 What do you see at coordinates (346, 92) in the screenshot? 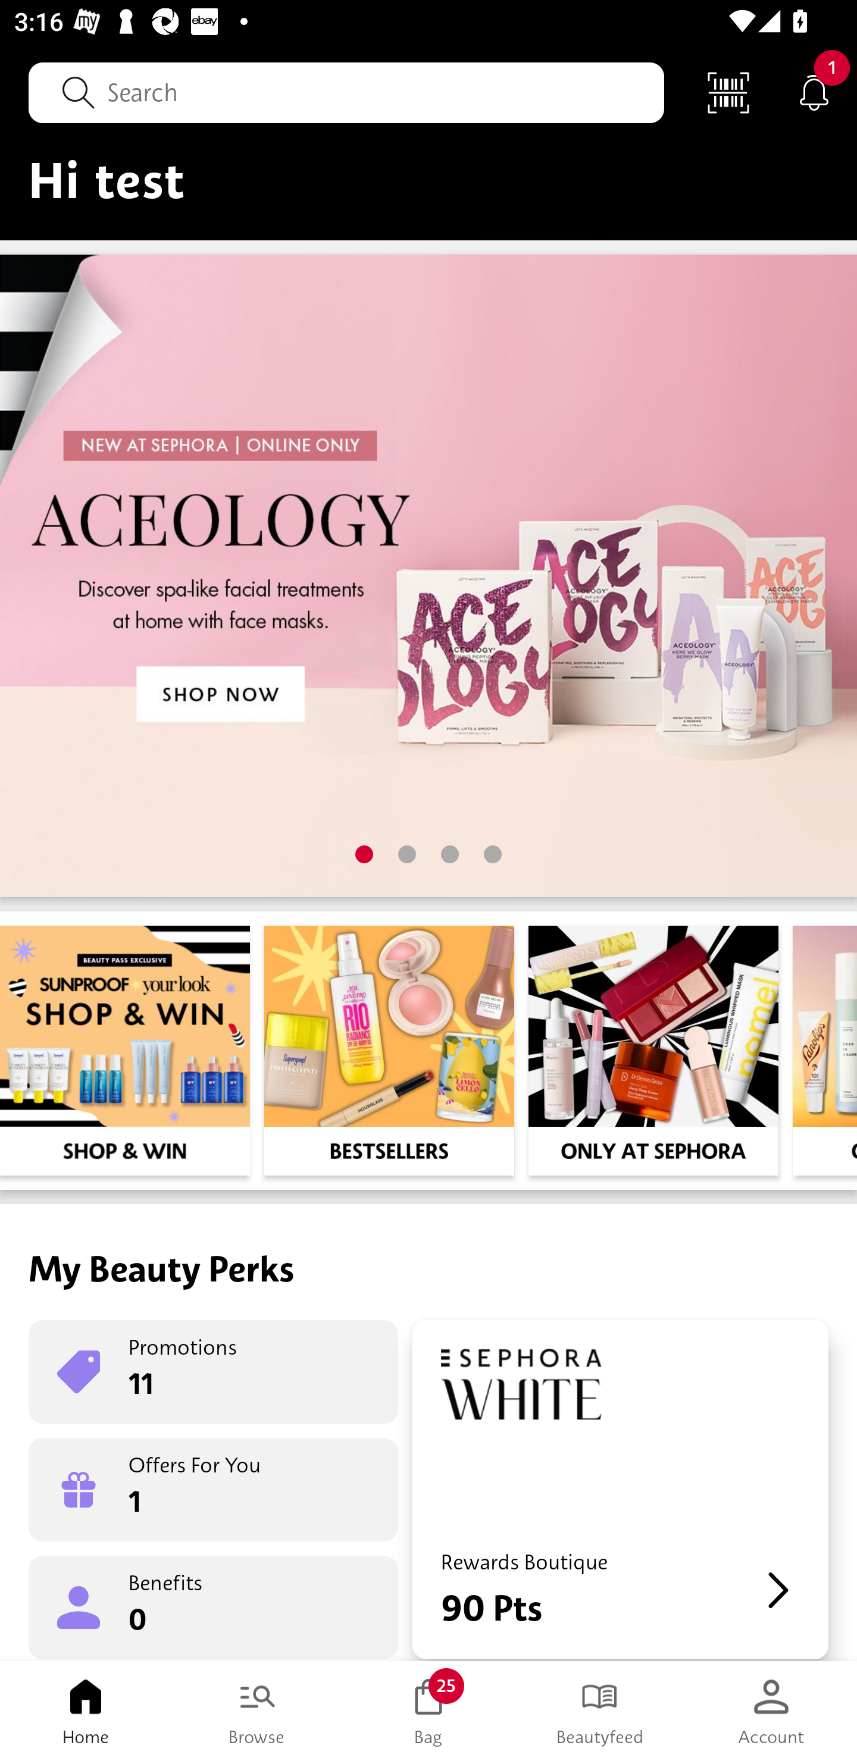
I see `Search` at bounding box center [346, 92].